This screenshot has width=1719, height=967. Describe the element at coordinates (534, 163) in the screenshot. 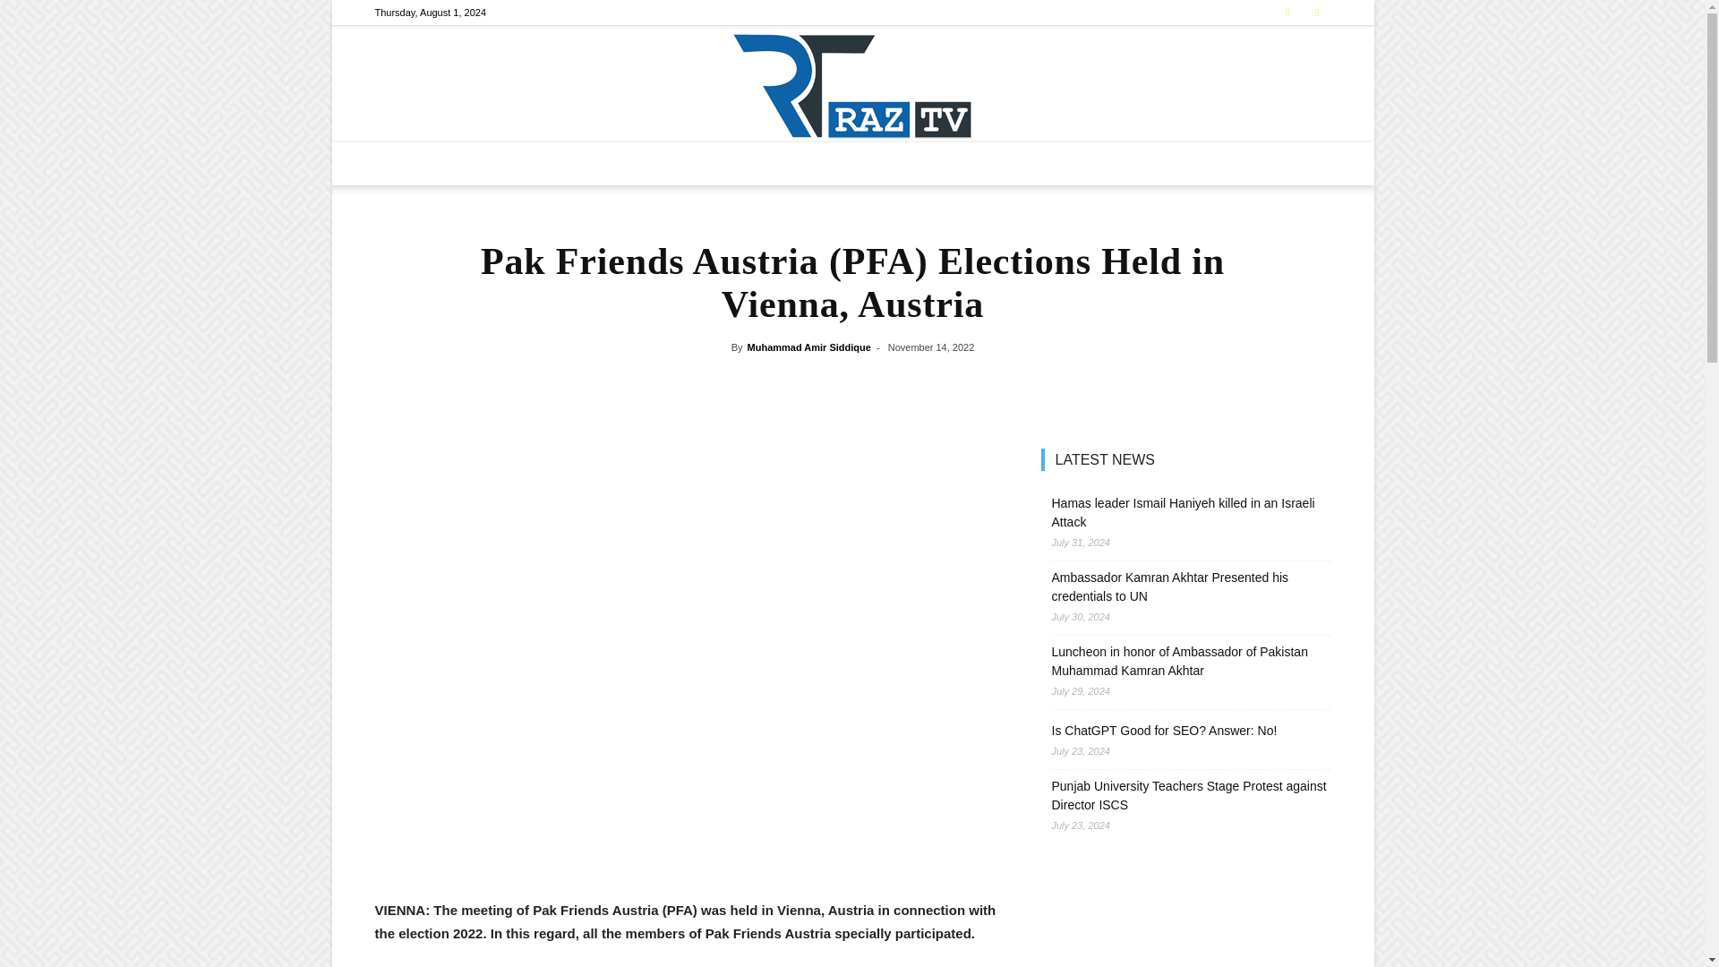

I see `Latest` at that location.